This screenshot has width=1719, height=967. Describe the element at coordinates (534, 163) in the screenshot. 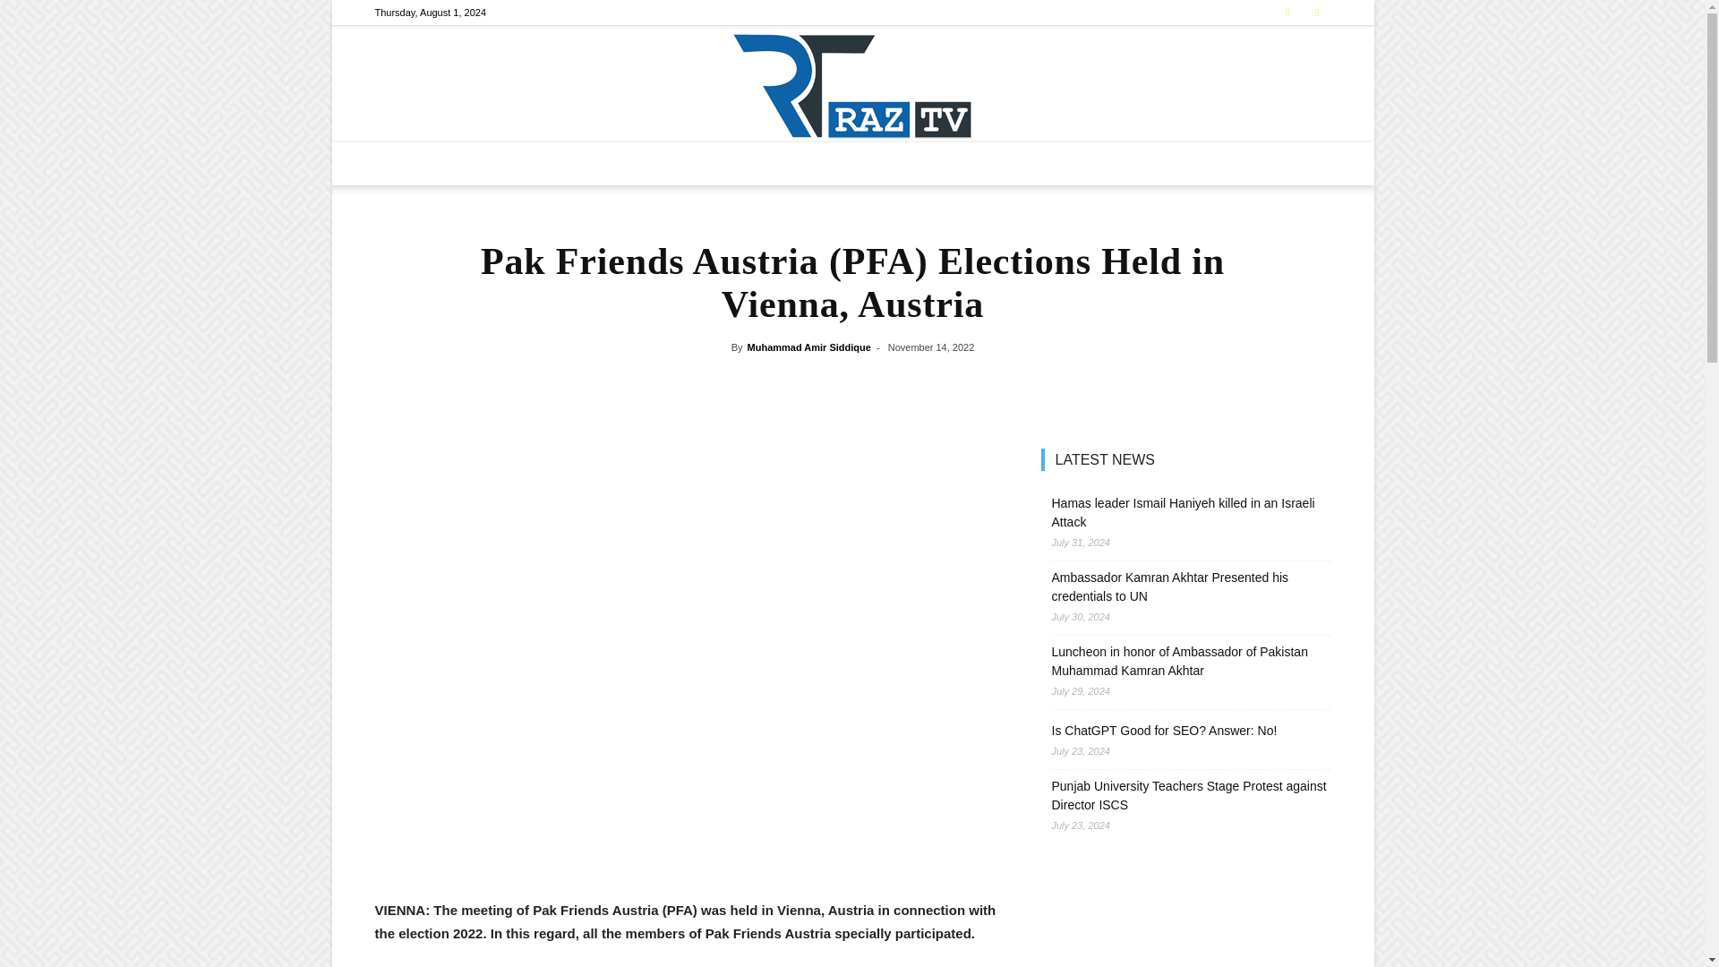

I see `Latest` at that location.